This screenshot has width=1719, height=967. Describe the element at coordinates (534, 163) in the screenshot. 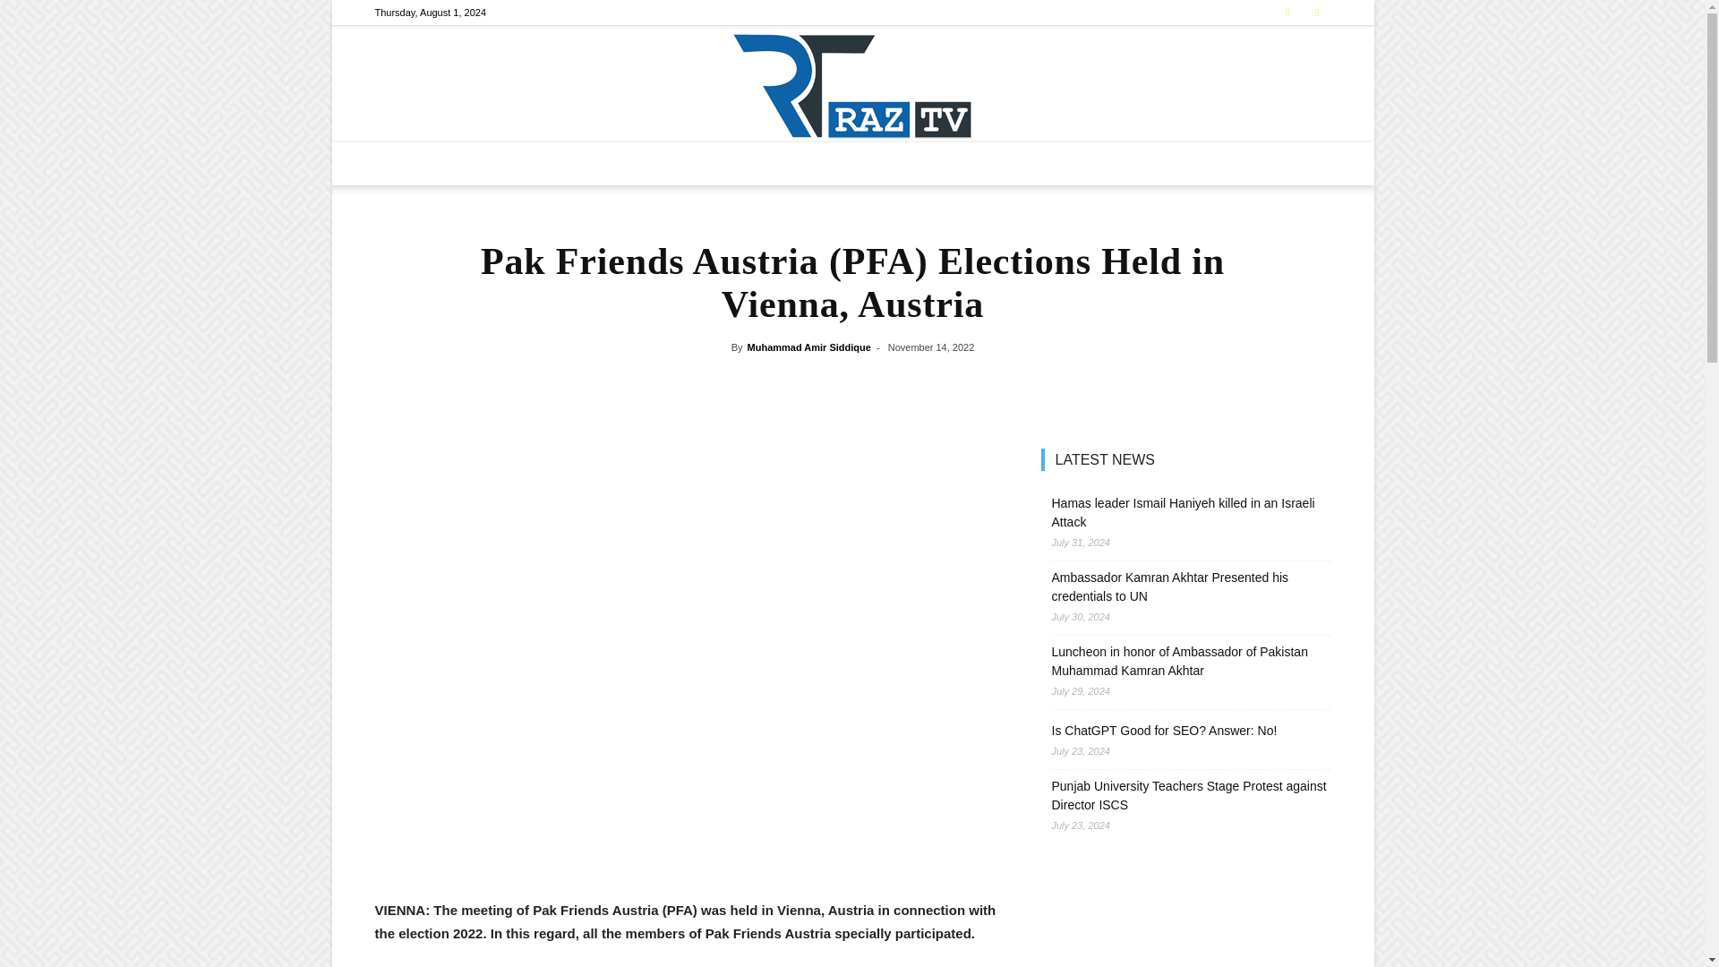

I see `Latest` at that location.